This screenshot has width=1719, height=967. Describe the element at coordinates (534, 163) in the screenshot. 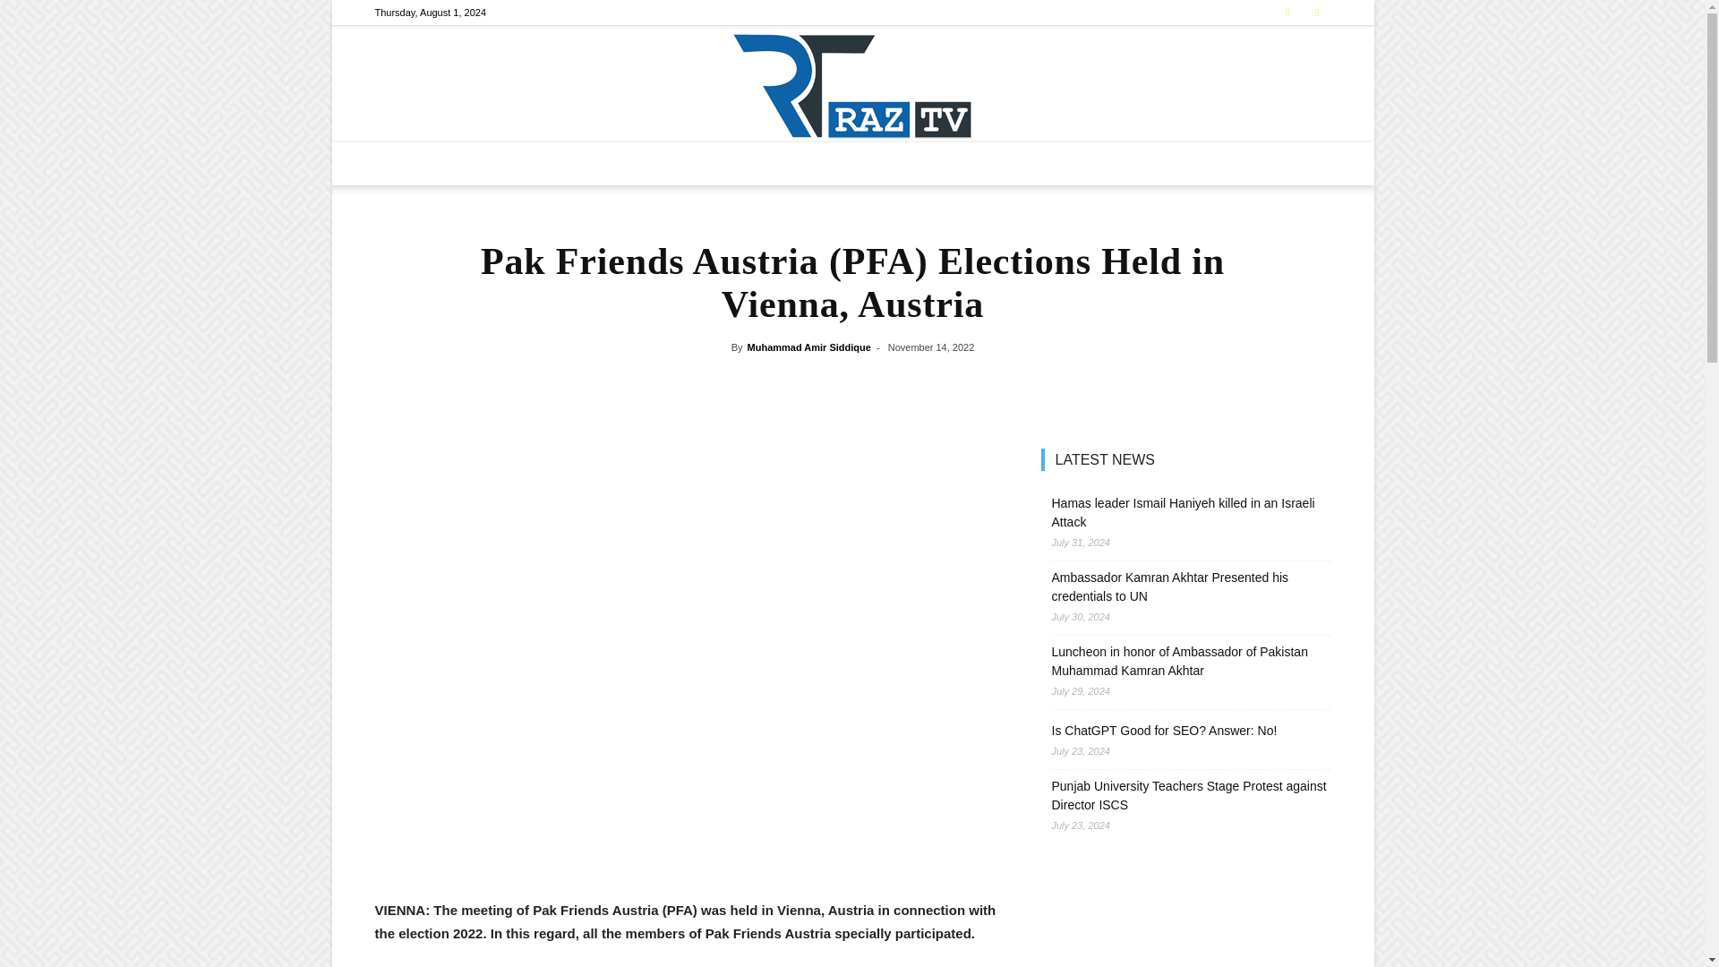

I see `Latest` at that location.